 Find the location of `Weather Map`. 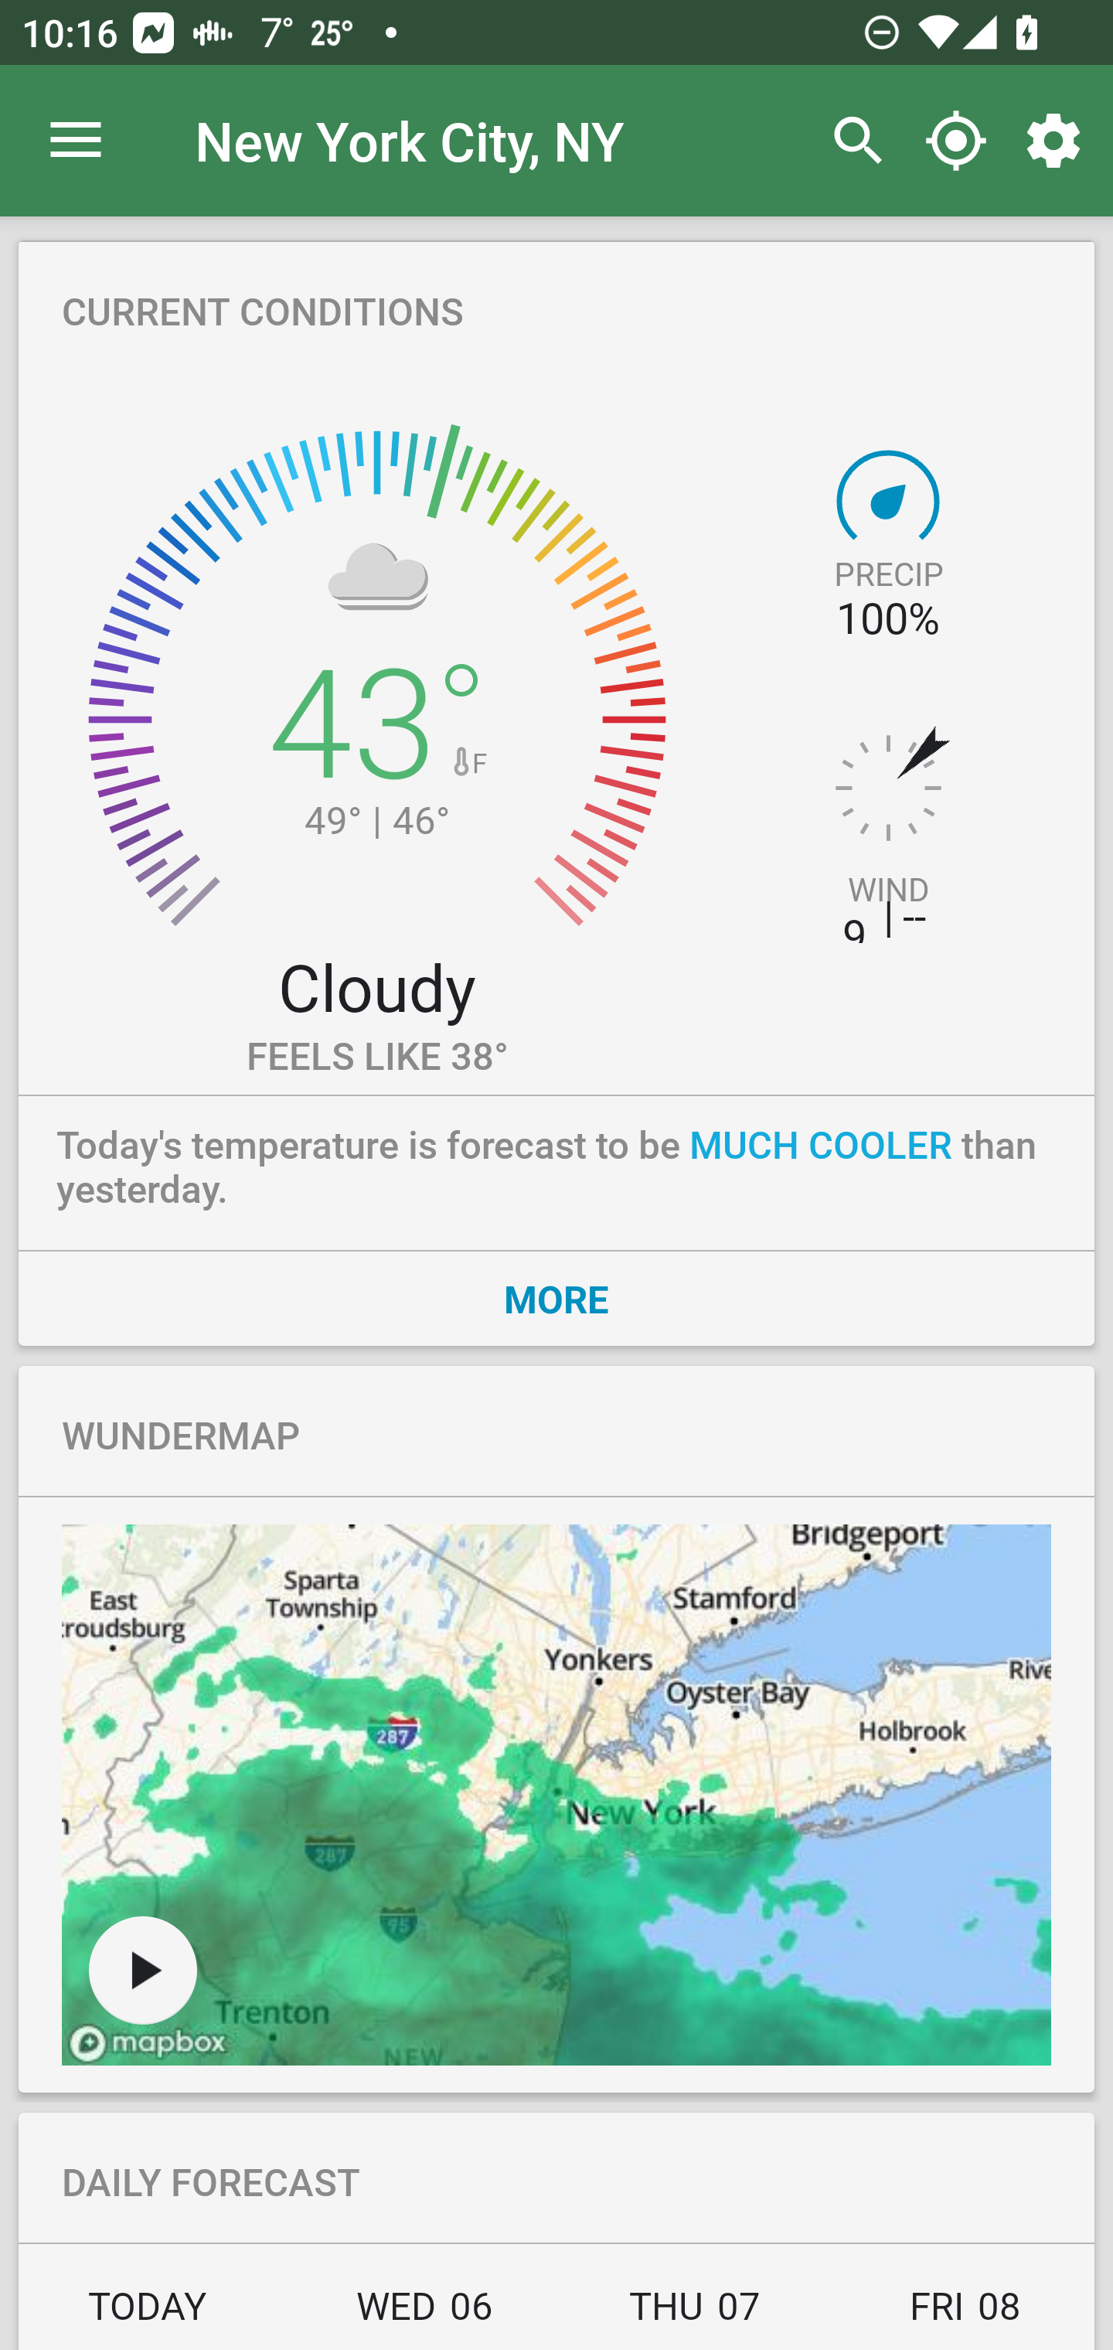

Weather Map is located at coordinates (556, 1795).